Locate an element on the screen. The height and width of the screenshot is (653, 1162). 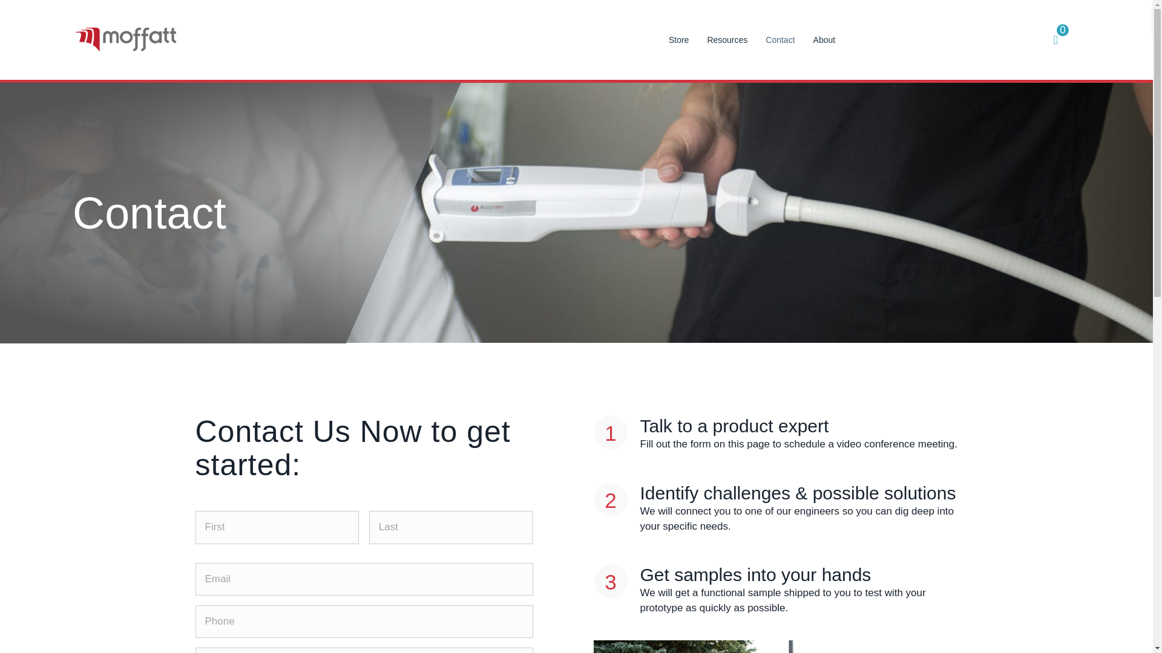
Store is located at coordinates (678, 40).